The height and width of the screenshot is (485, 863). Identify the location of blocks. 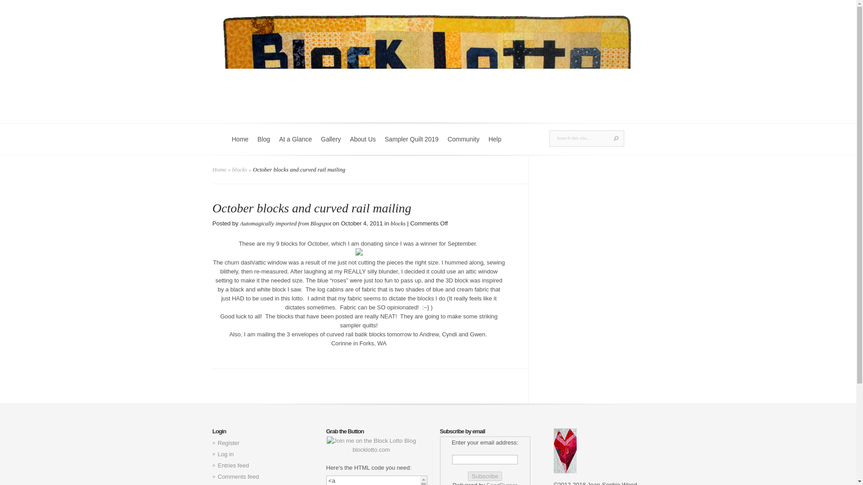
(239, 169).